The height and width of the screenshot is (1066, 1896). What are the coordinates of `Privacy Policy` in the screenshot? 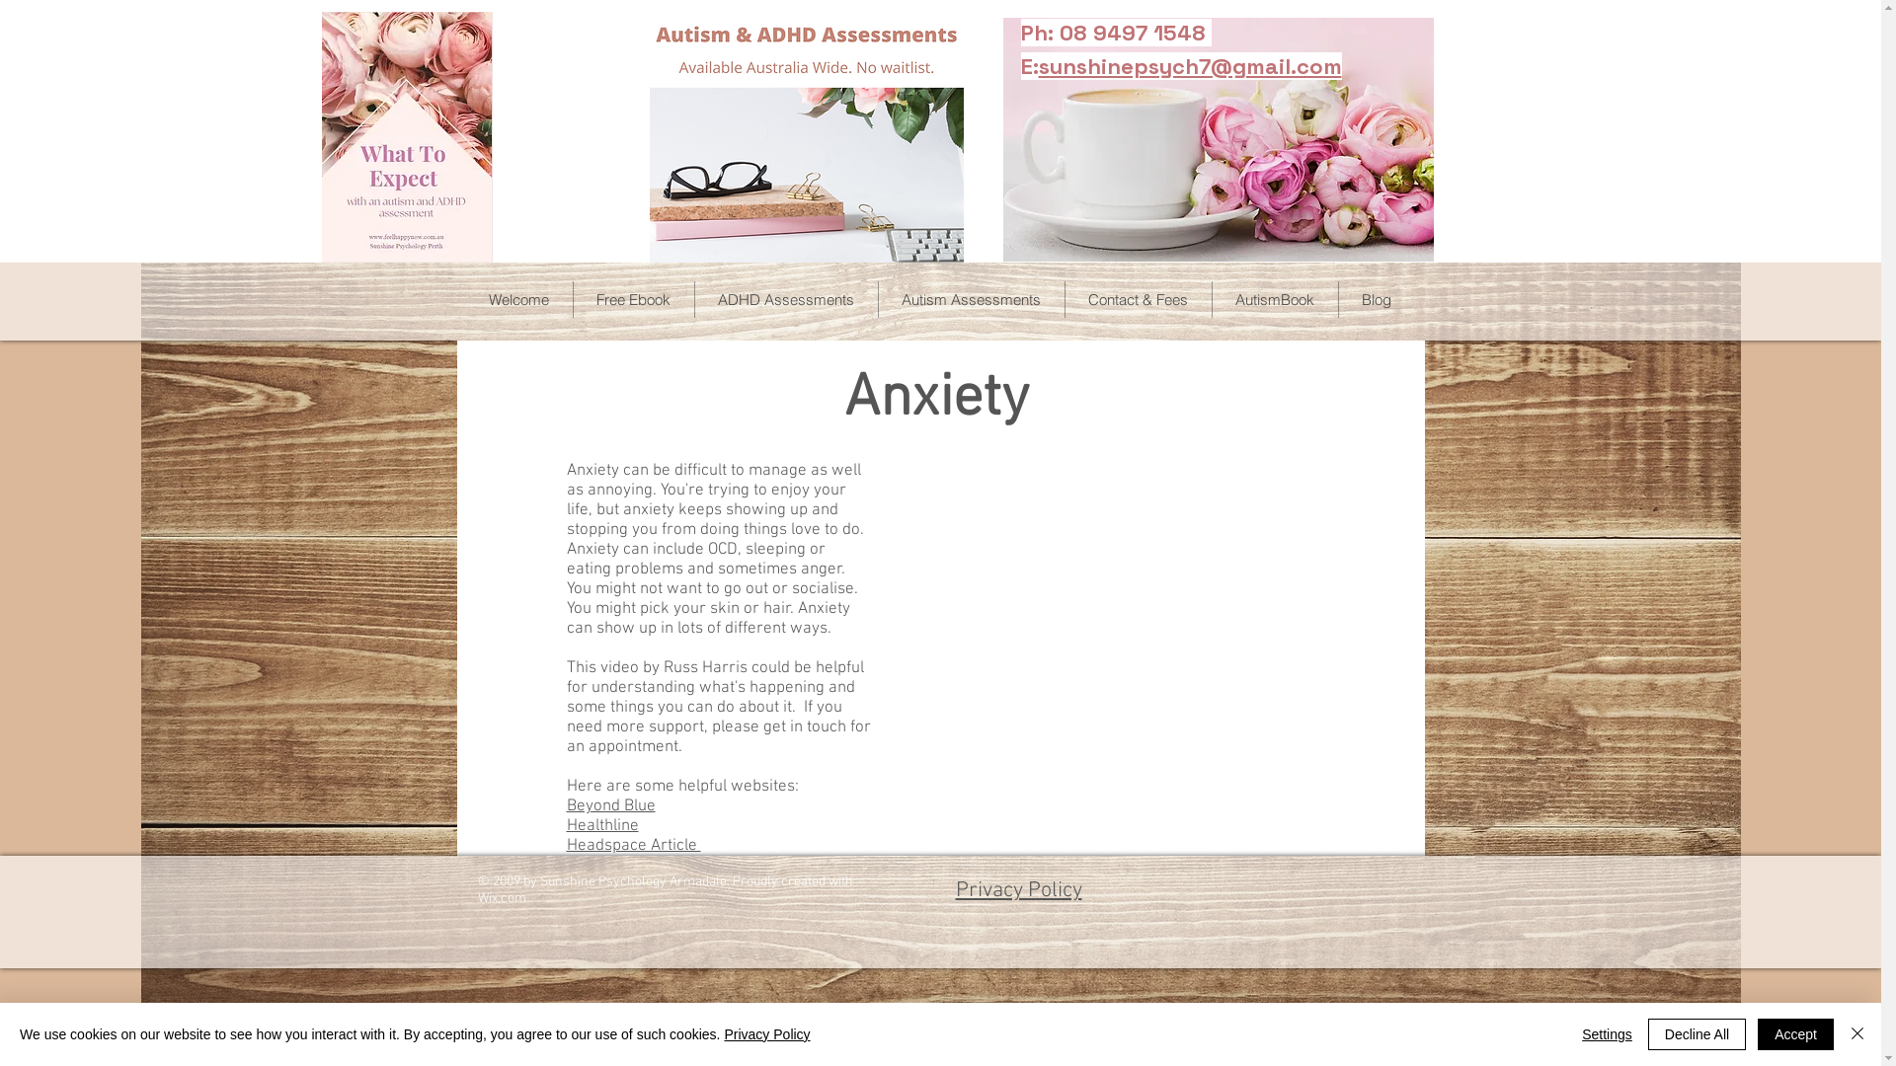 It's located at (1019, 890).